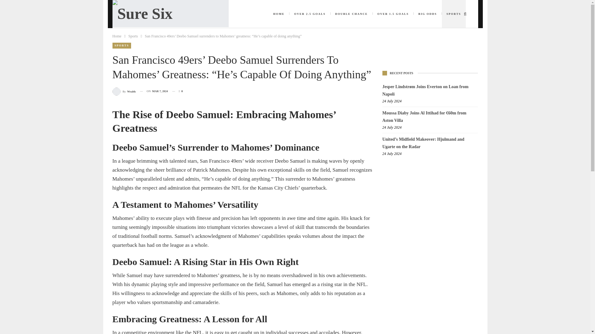 This screenshot has height=334, width=595. Describe the element at coordinates (121, 45) in the screenshot. I see `SPORTS` at that location.